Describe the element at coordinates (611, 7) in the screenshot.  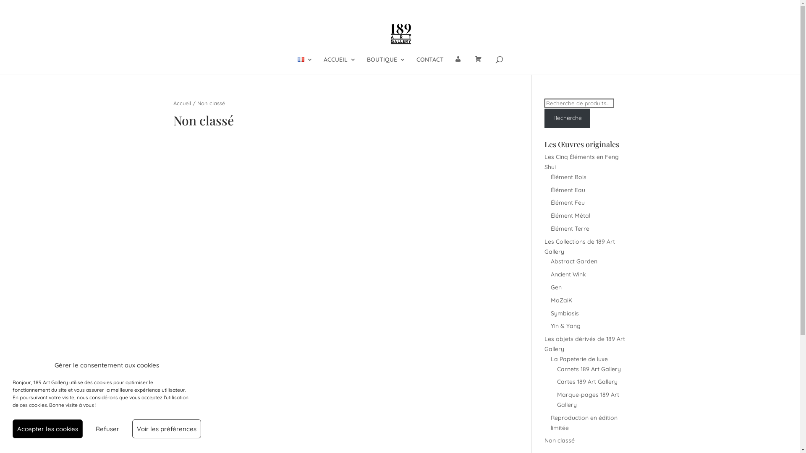
I see `Articles 0` at that location.